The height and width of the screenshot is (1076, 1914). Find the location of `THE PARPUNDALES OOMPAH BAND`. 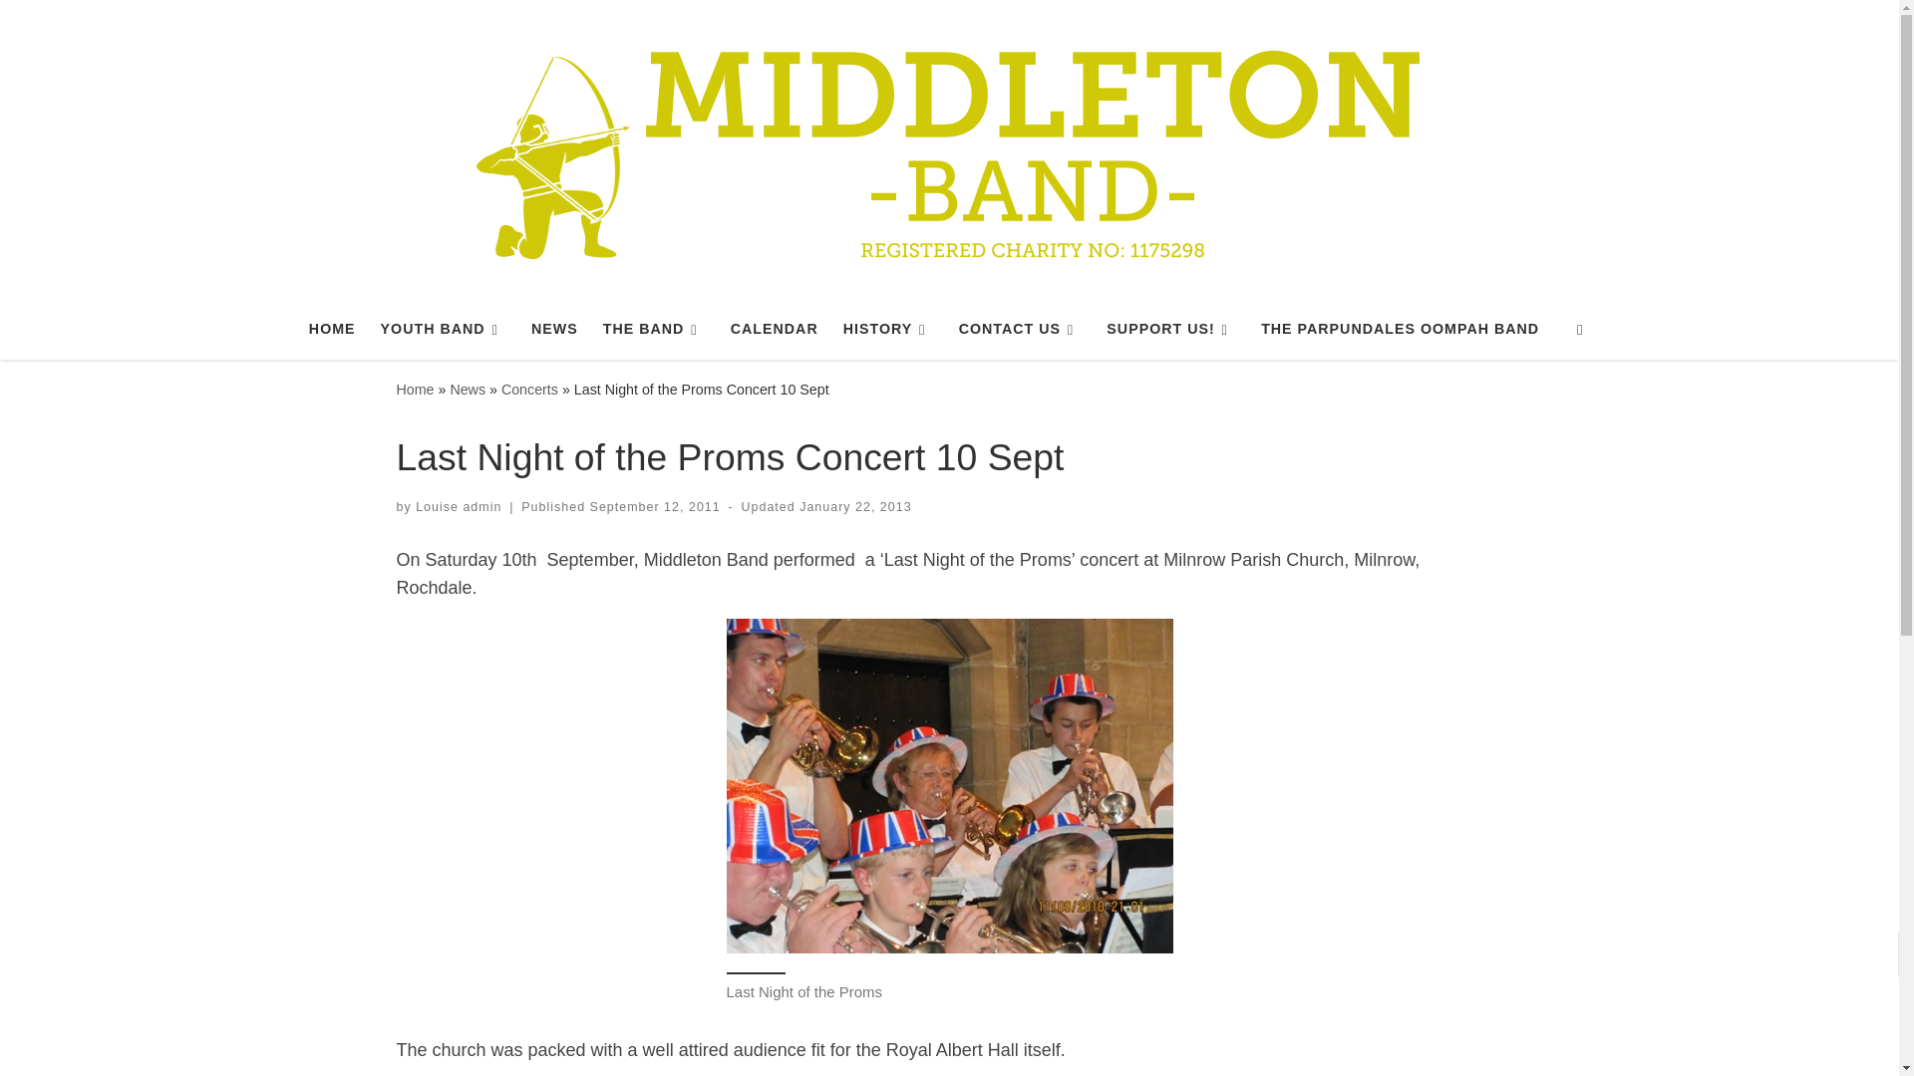

THE PARPUNDALES OOMPAH BAND is located at coordinates (1401, 329).